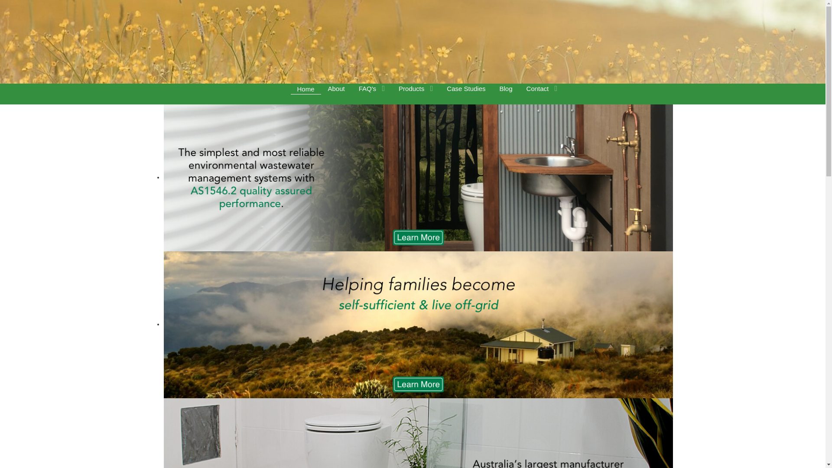 The width and height of the screenshot is (832, 468). Describe the element at coordinates (305, 89) in the screenshot. I see `Home` at that location.